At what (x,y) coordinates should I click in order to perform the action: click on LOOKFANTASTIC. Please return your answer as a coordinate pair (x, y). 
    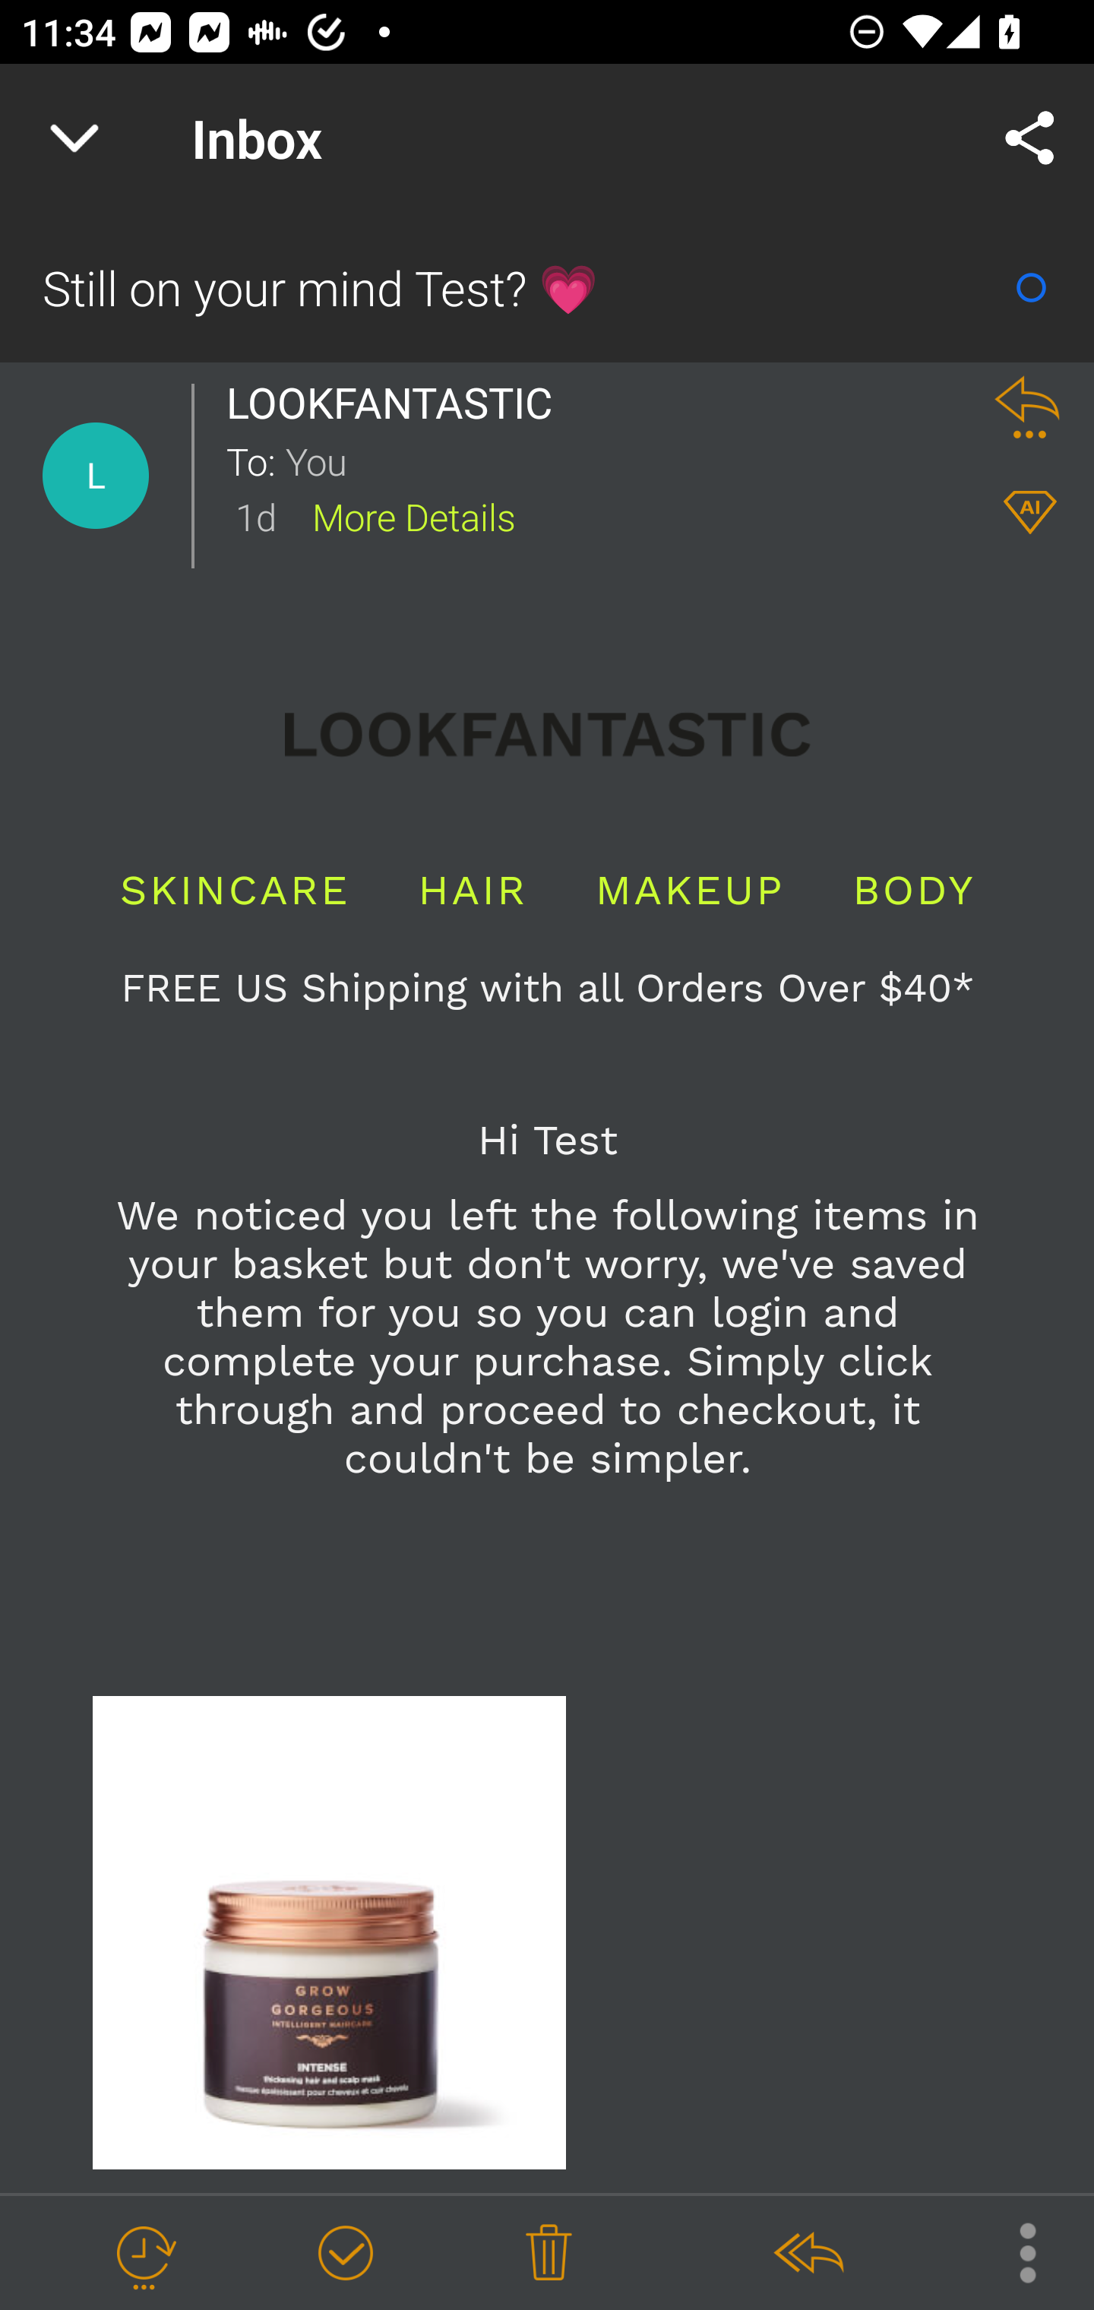
    Looking at the image, I should click on (397, 403).